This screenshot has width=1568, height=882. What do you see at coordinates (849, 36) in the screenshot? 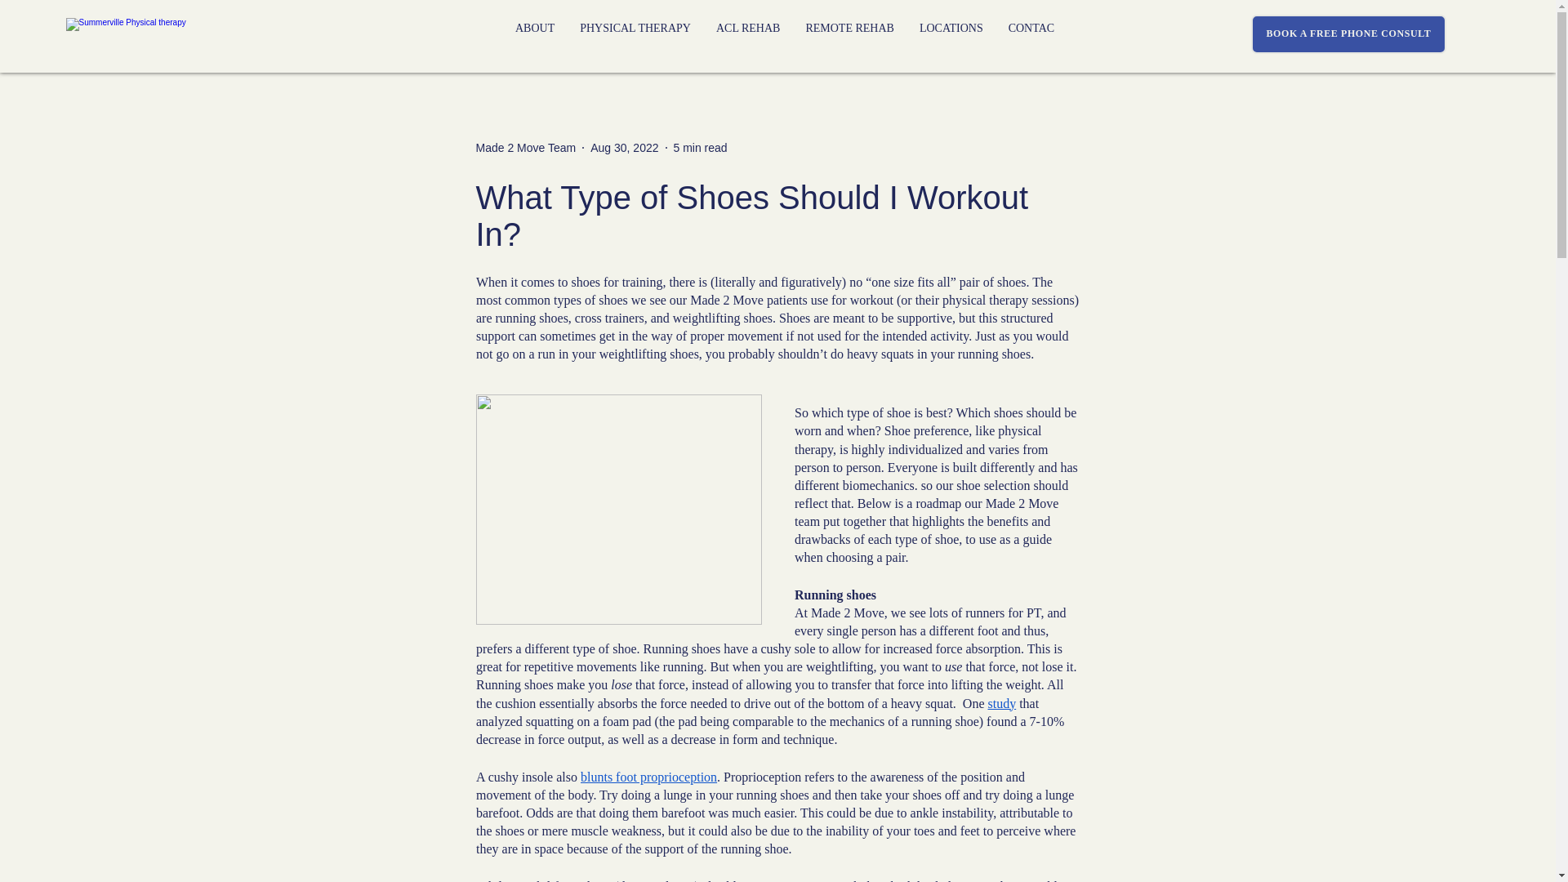
I see `REMOTE REHAB` at bounding box center [849, 36].